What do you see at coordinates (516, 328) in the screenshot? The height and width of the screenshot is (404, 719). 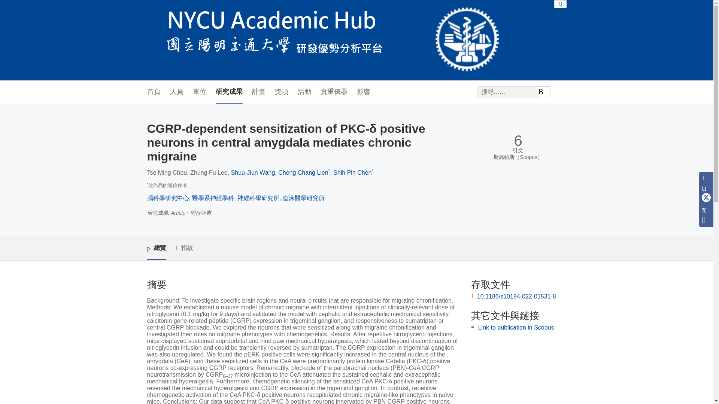 I see `Link to publication in Scopus` at bounding box center [516, 328].